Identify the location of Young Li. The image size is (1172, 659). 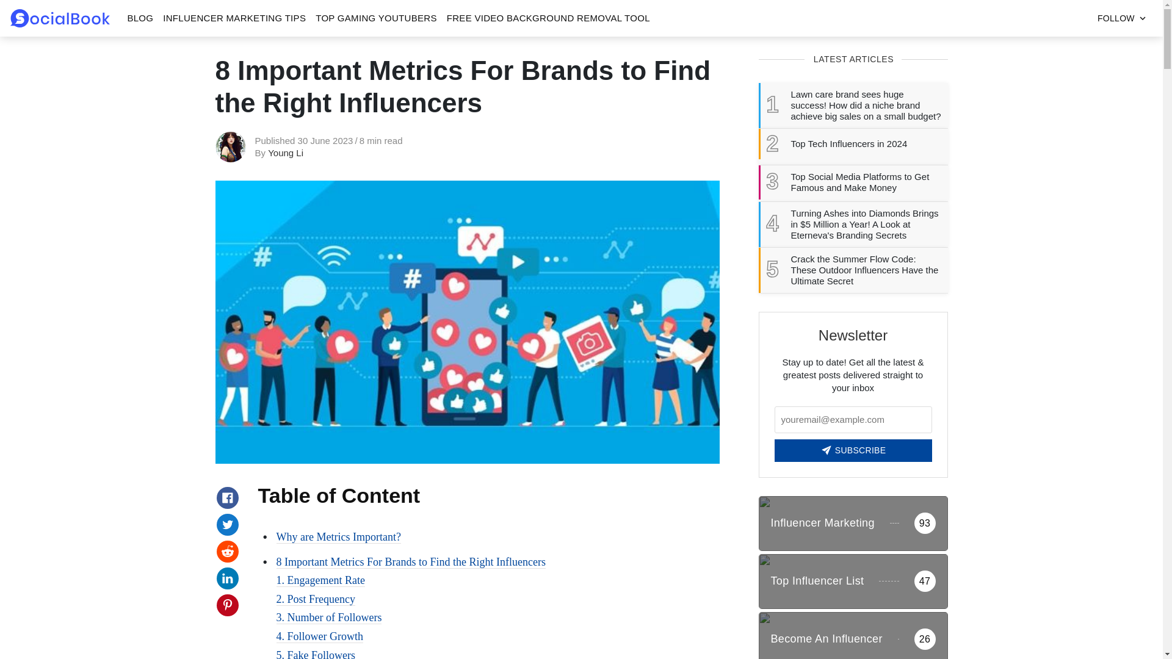
(286, 153).